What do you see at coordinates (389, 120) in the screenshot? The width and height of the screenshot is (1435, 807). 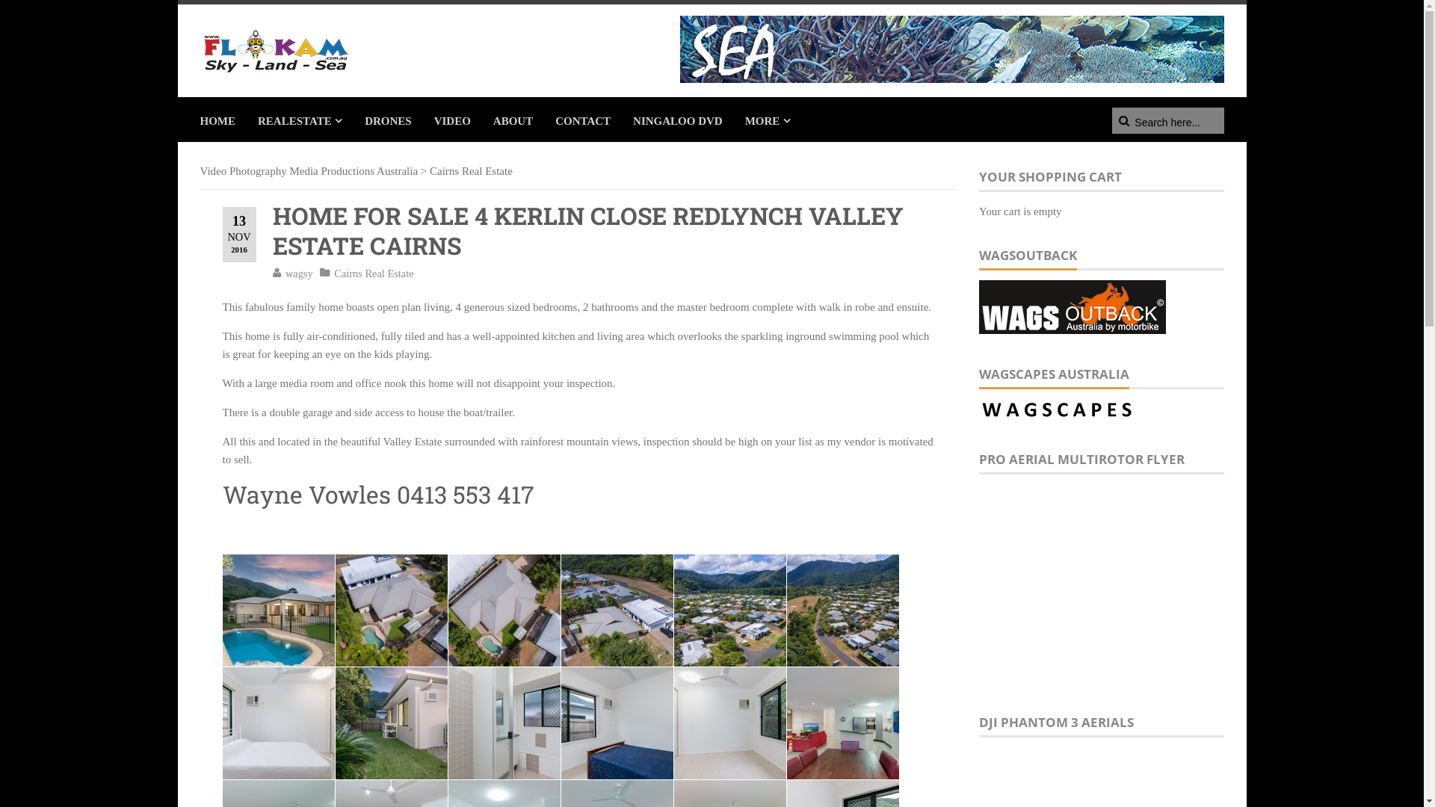 I see `DRONES` at bounding box center [389, 120].